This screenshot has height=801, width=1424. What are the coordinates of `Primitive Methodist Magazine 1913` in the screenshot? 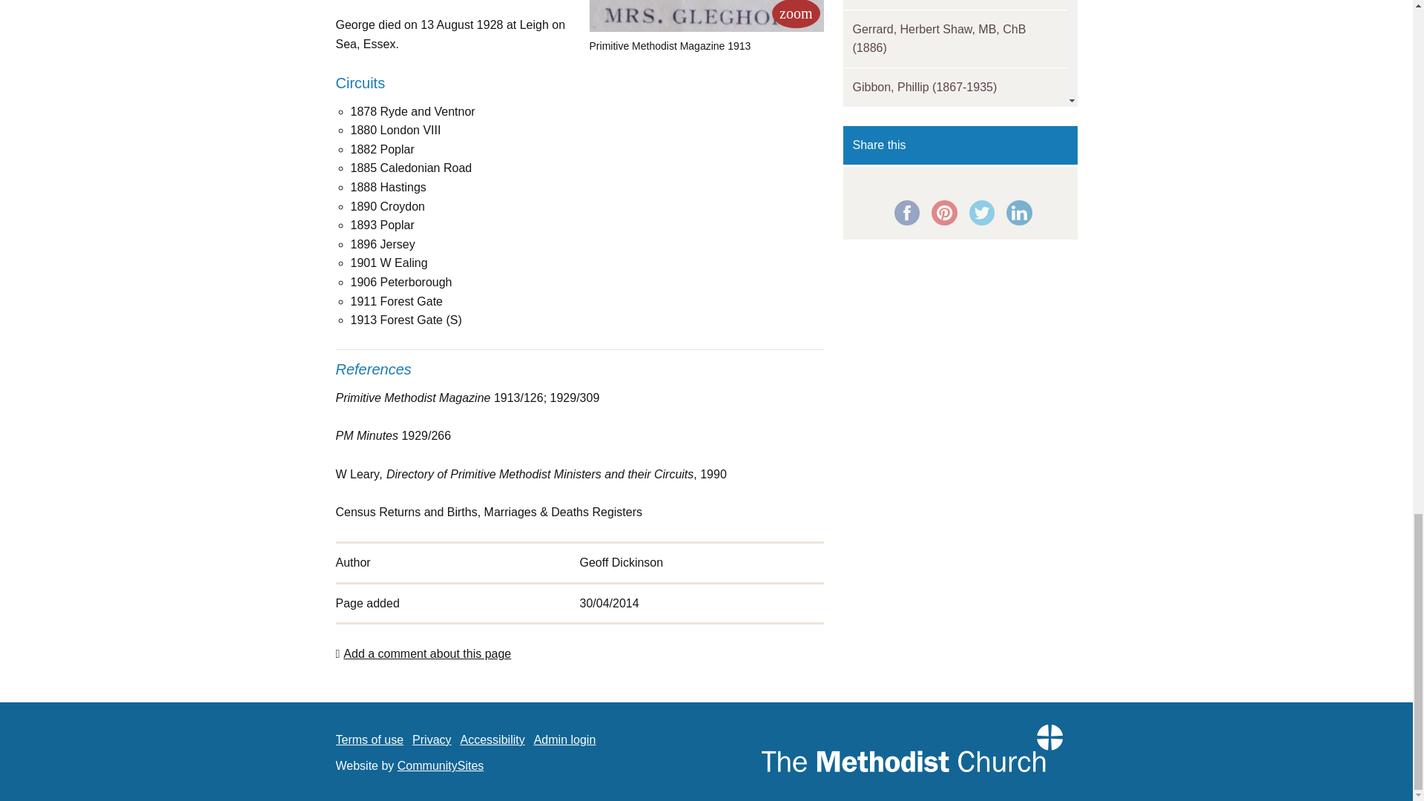 It's located at (795, 13).